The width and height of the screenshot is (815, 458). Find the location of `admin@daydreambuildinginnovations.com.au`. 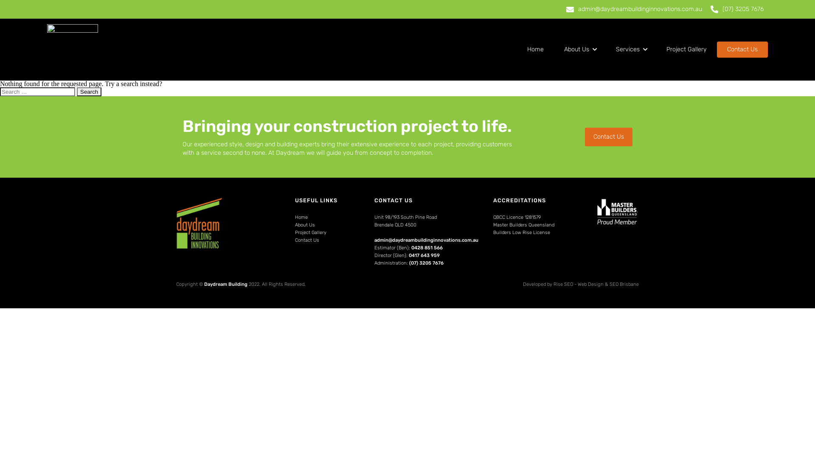

admin@daydreambuildinginnovations.com.au is located at coordinates (634, 9).